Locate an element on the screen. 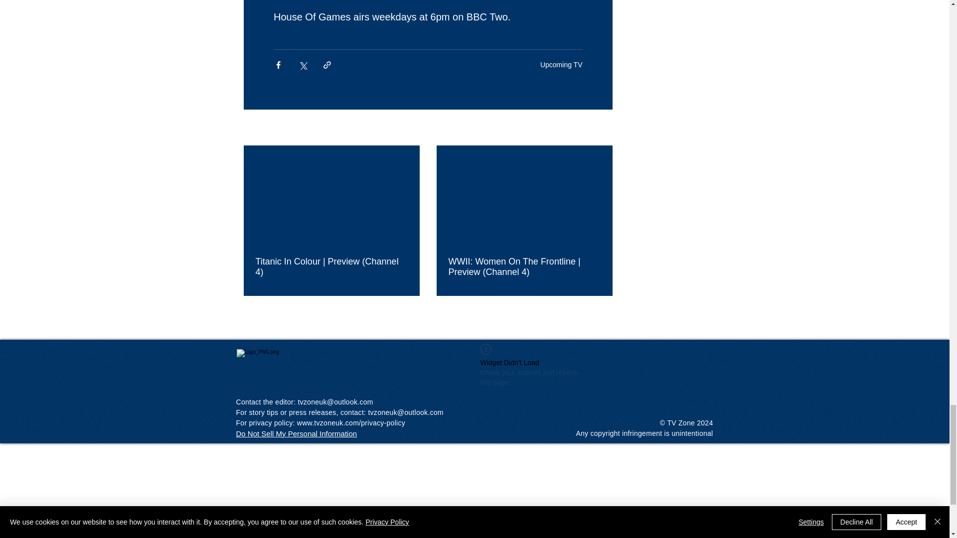  Upcoming TV is located at coordinates (561, 65).